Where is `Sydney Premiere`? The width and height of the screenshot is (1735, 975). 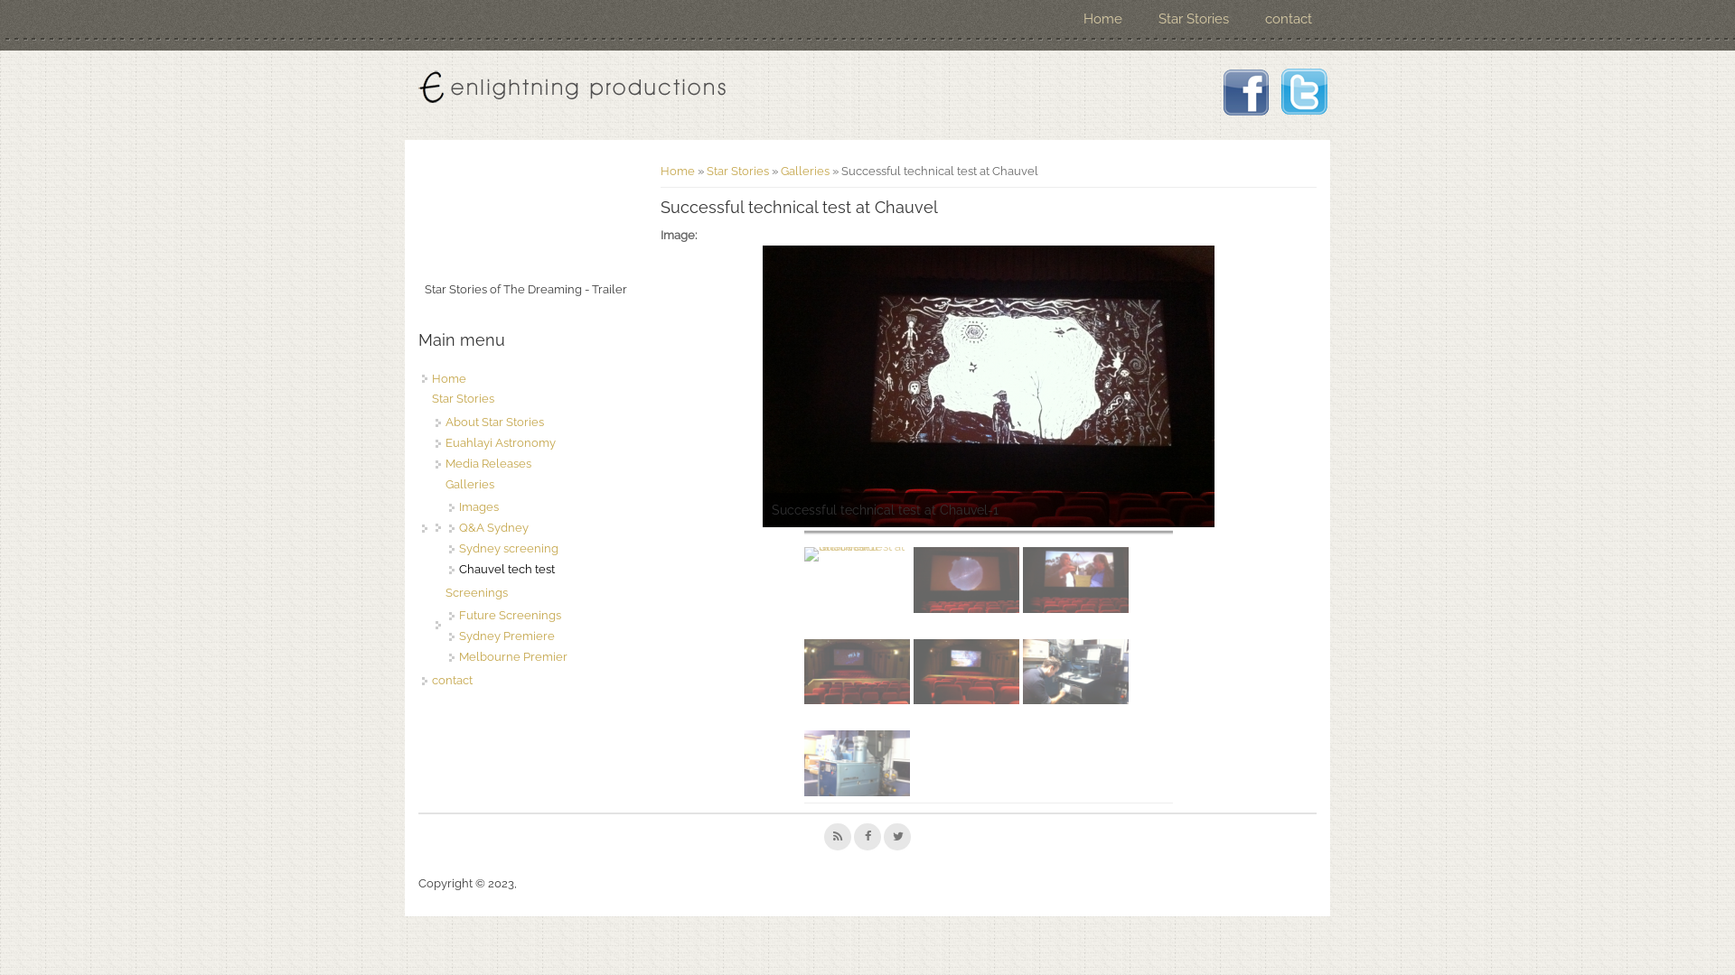 Sydney Premiere is located at coordinates (507, 636).